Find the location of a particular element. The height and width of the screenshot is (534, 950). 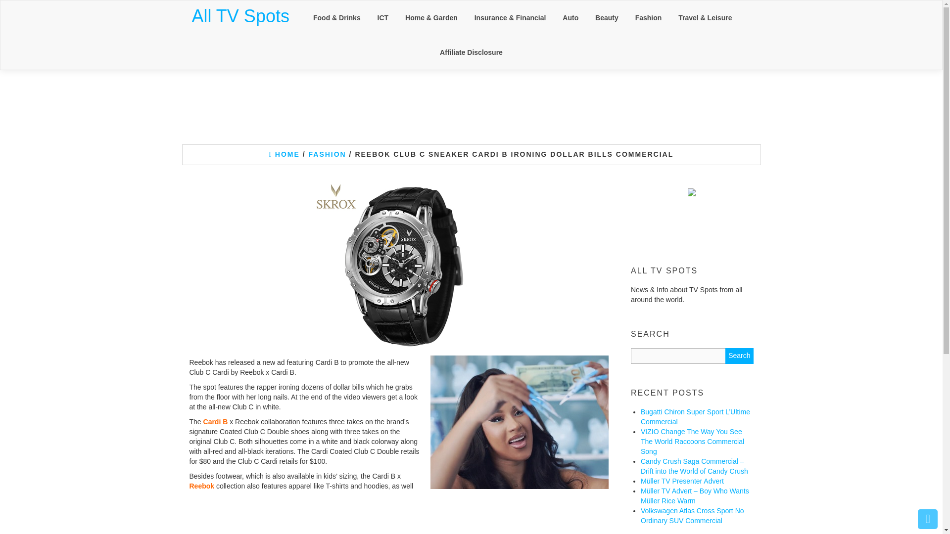

Fashion is located at coordinates (649, 18).